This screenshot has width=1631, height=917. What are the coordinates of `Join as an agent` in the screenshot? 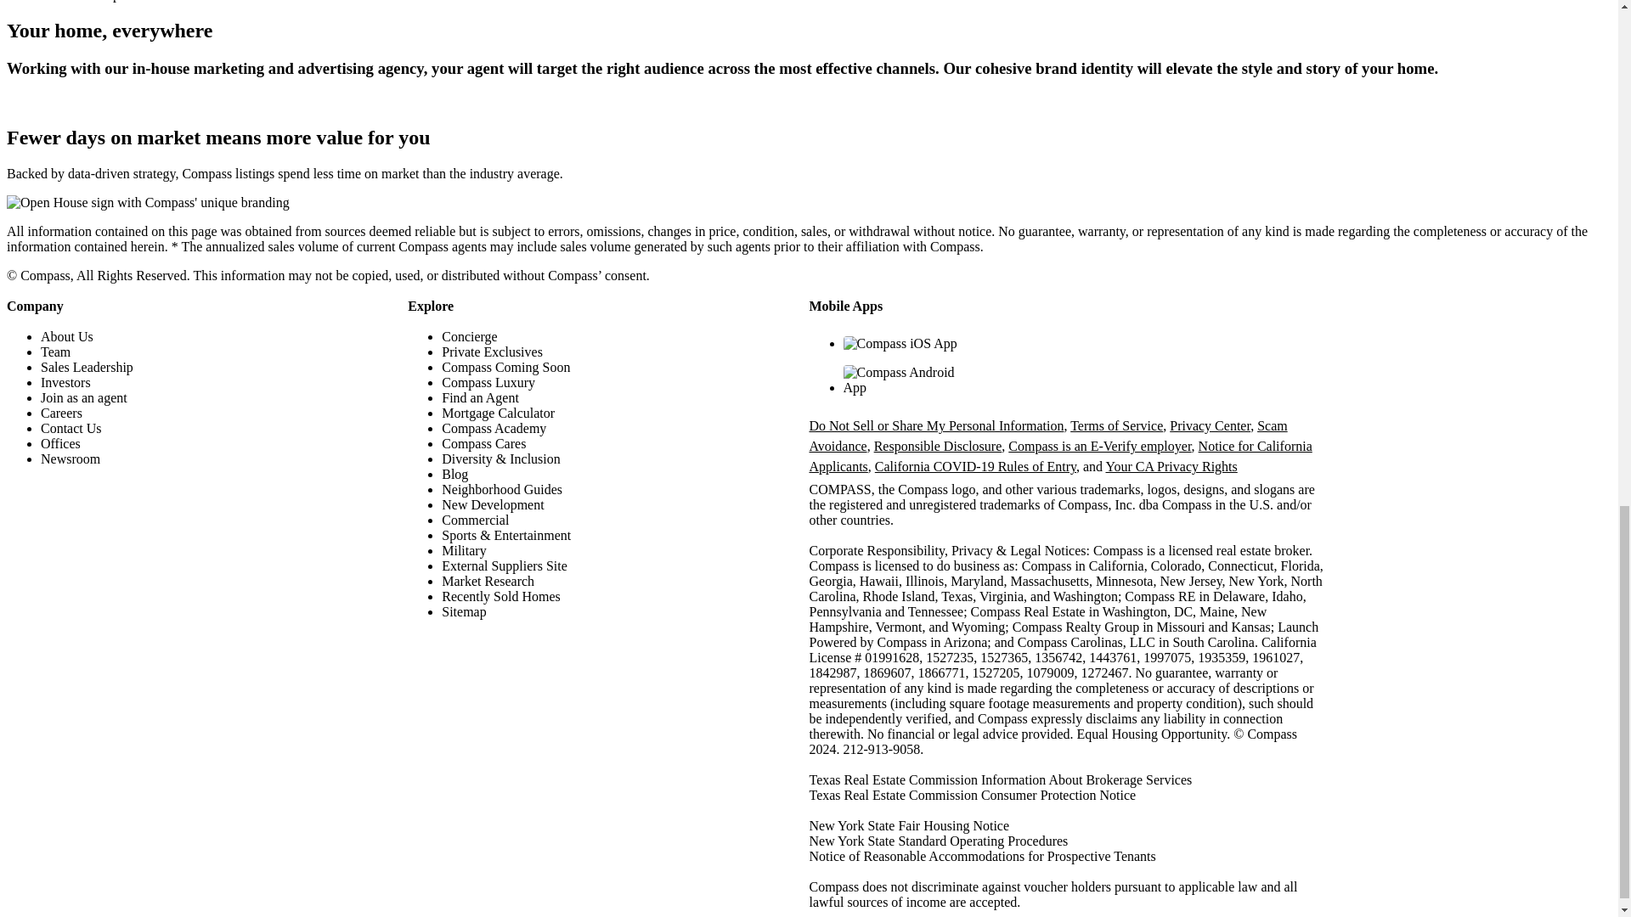 It's located at (83, 397).